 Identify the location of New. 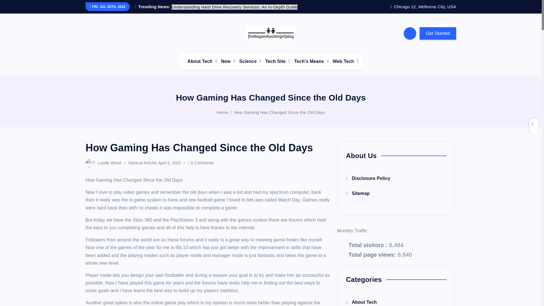
(226, 61).